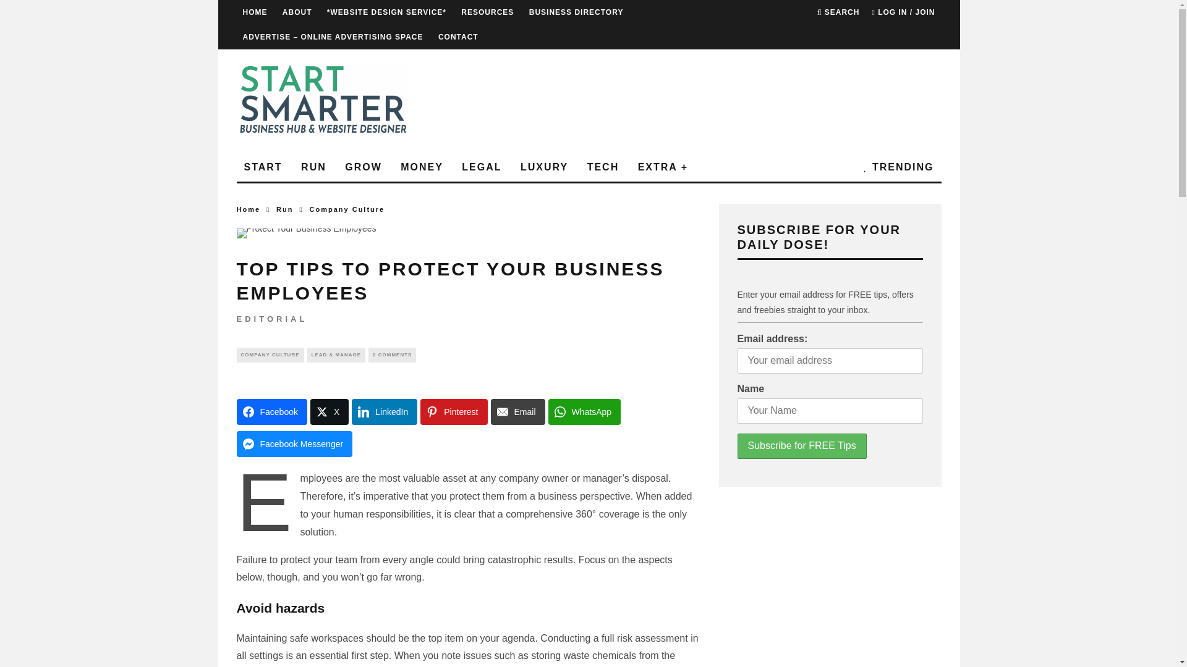  Describe the element at coordinates (487, 12) in the screenshot. I see `RESOURCES` at that location.